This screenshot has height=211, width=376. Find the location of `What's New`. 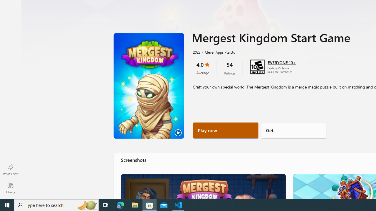

What's New is located at coordinates (11, 169).